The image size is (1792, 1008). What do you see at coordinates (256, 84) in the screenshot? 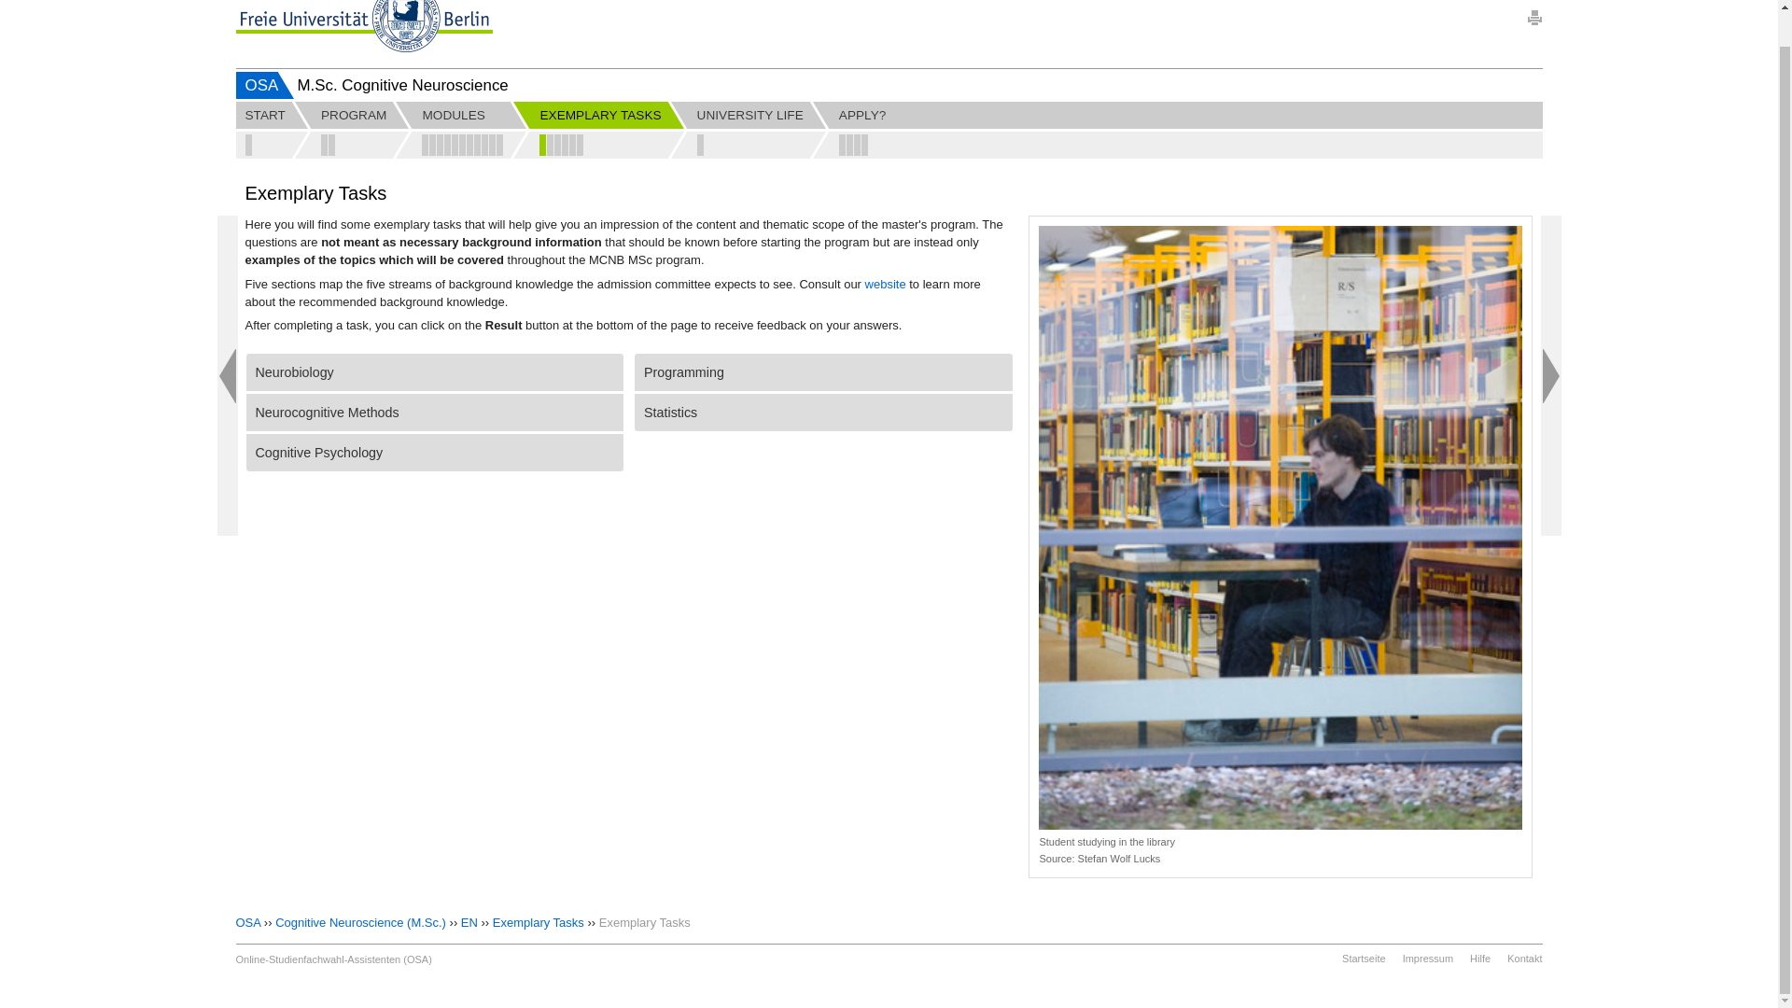
I see `OSA` at bounding box center [256, 84].